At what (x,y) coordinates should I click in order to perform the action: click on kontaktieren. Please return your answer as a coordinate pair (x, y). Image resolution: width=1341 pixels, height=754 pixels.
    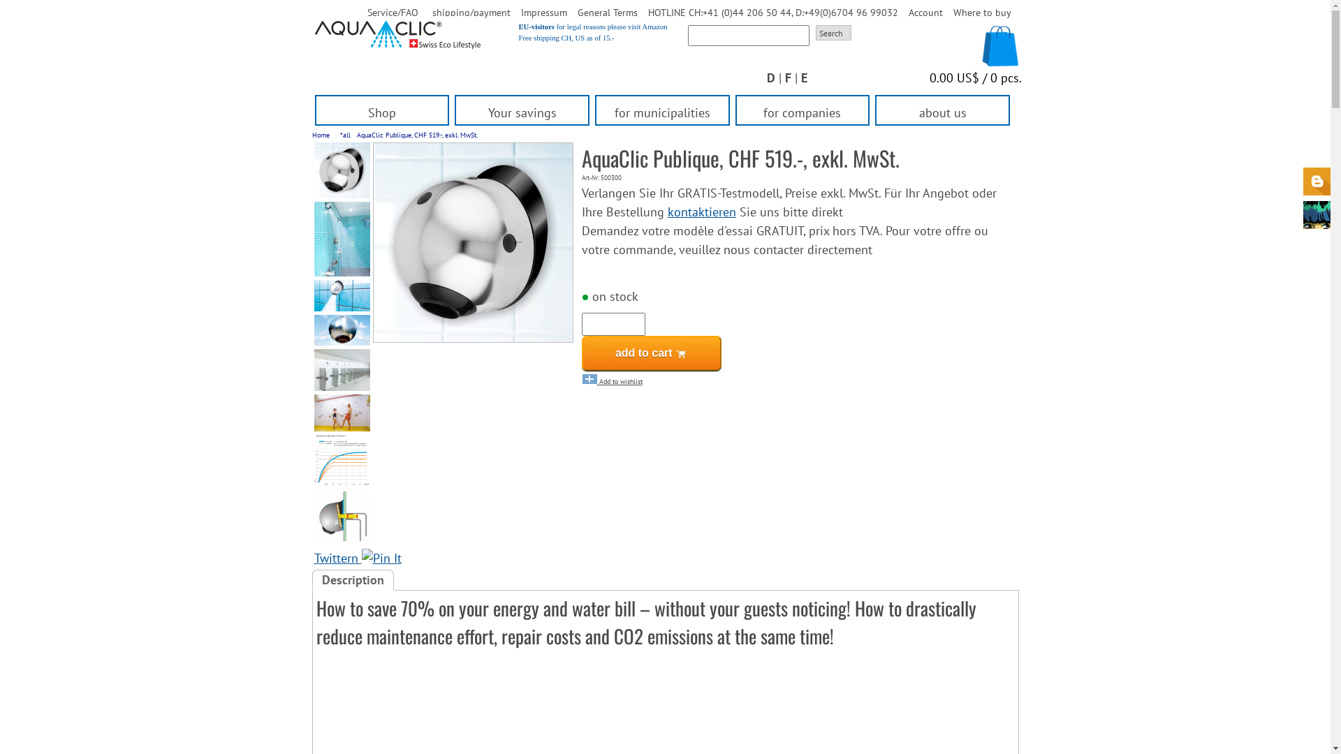
    Looking at the image, I should click on (702, 212).